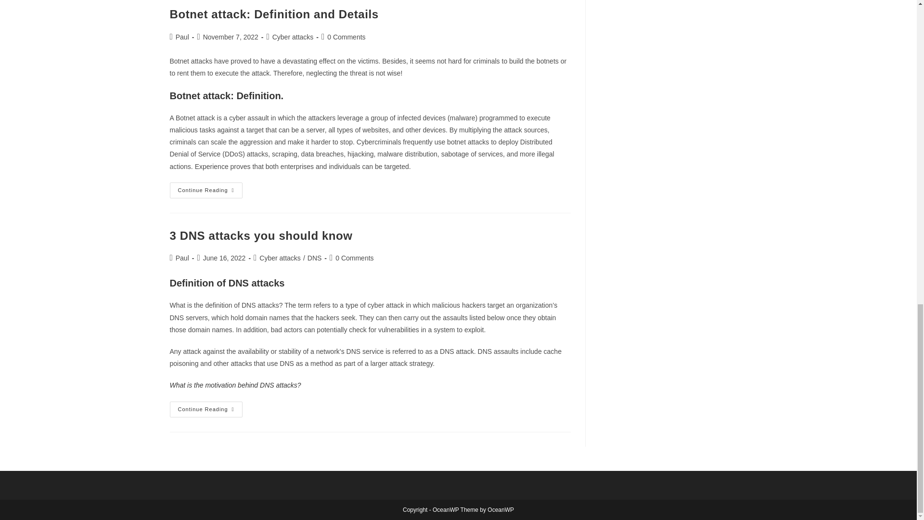  Describe the element at coordinates (235, 385) in the screenshot. I see `Cyber attacks` at that location.